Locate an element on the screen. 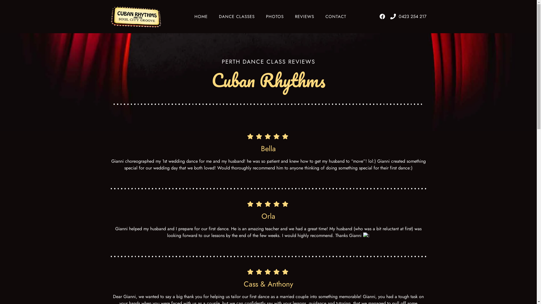 The width and height of the screenshot is (541, 304). CONTACT is located at coordinates (336, 17).